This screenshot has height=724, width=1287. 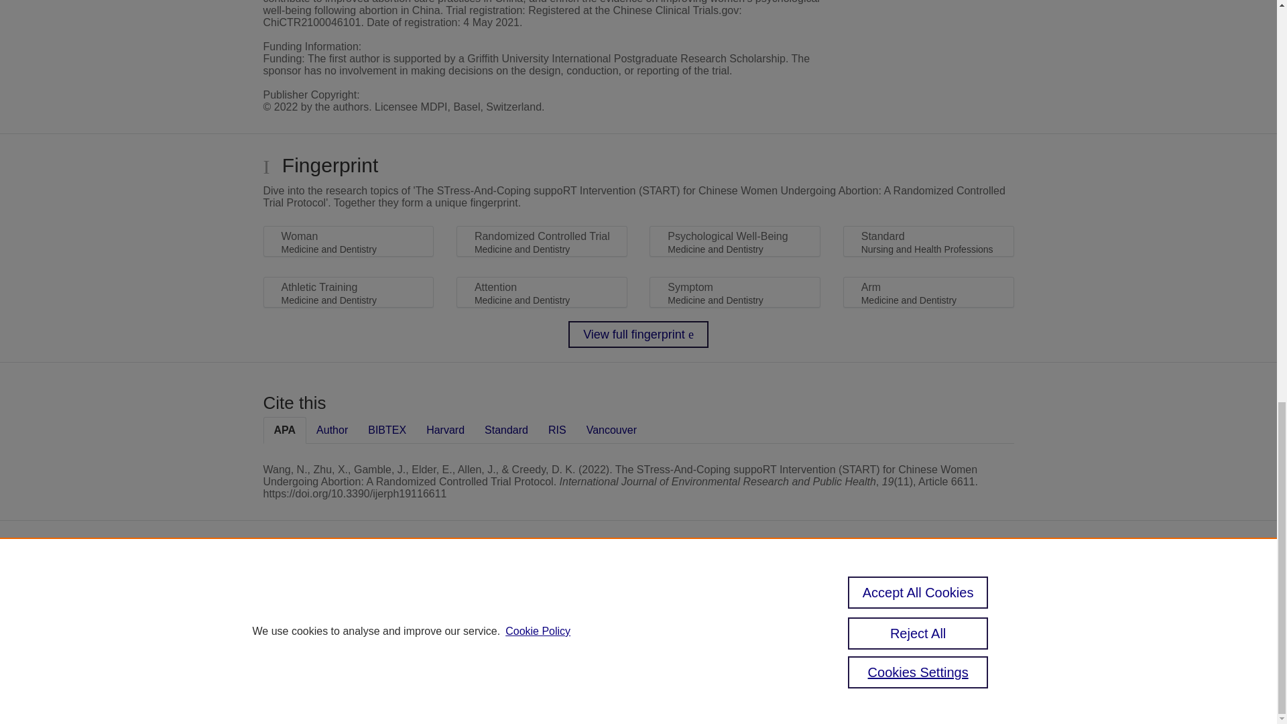 I want to click on use of cookies, so click(x=527, y=653).